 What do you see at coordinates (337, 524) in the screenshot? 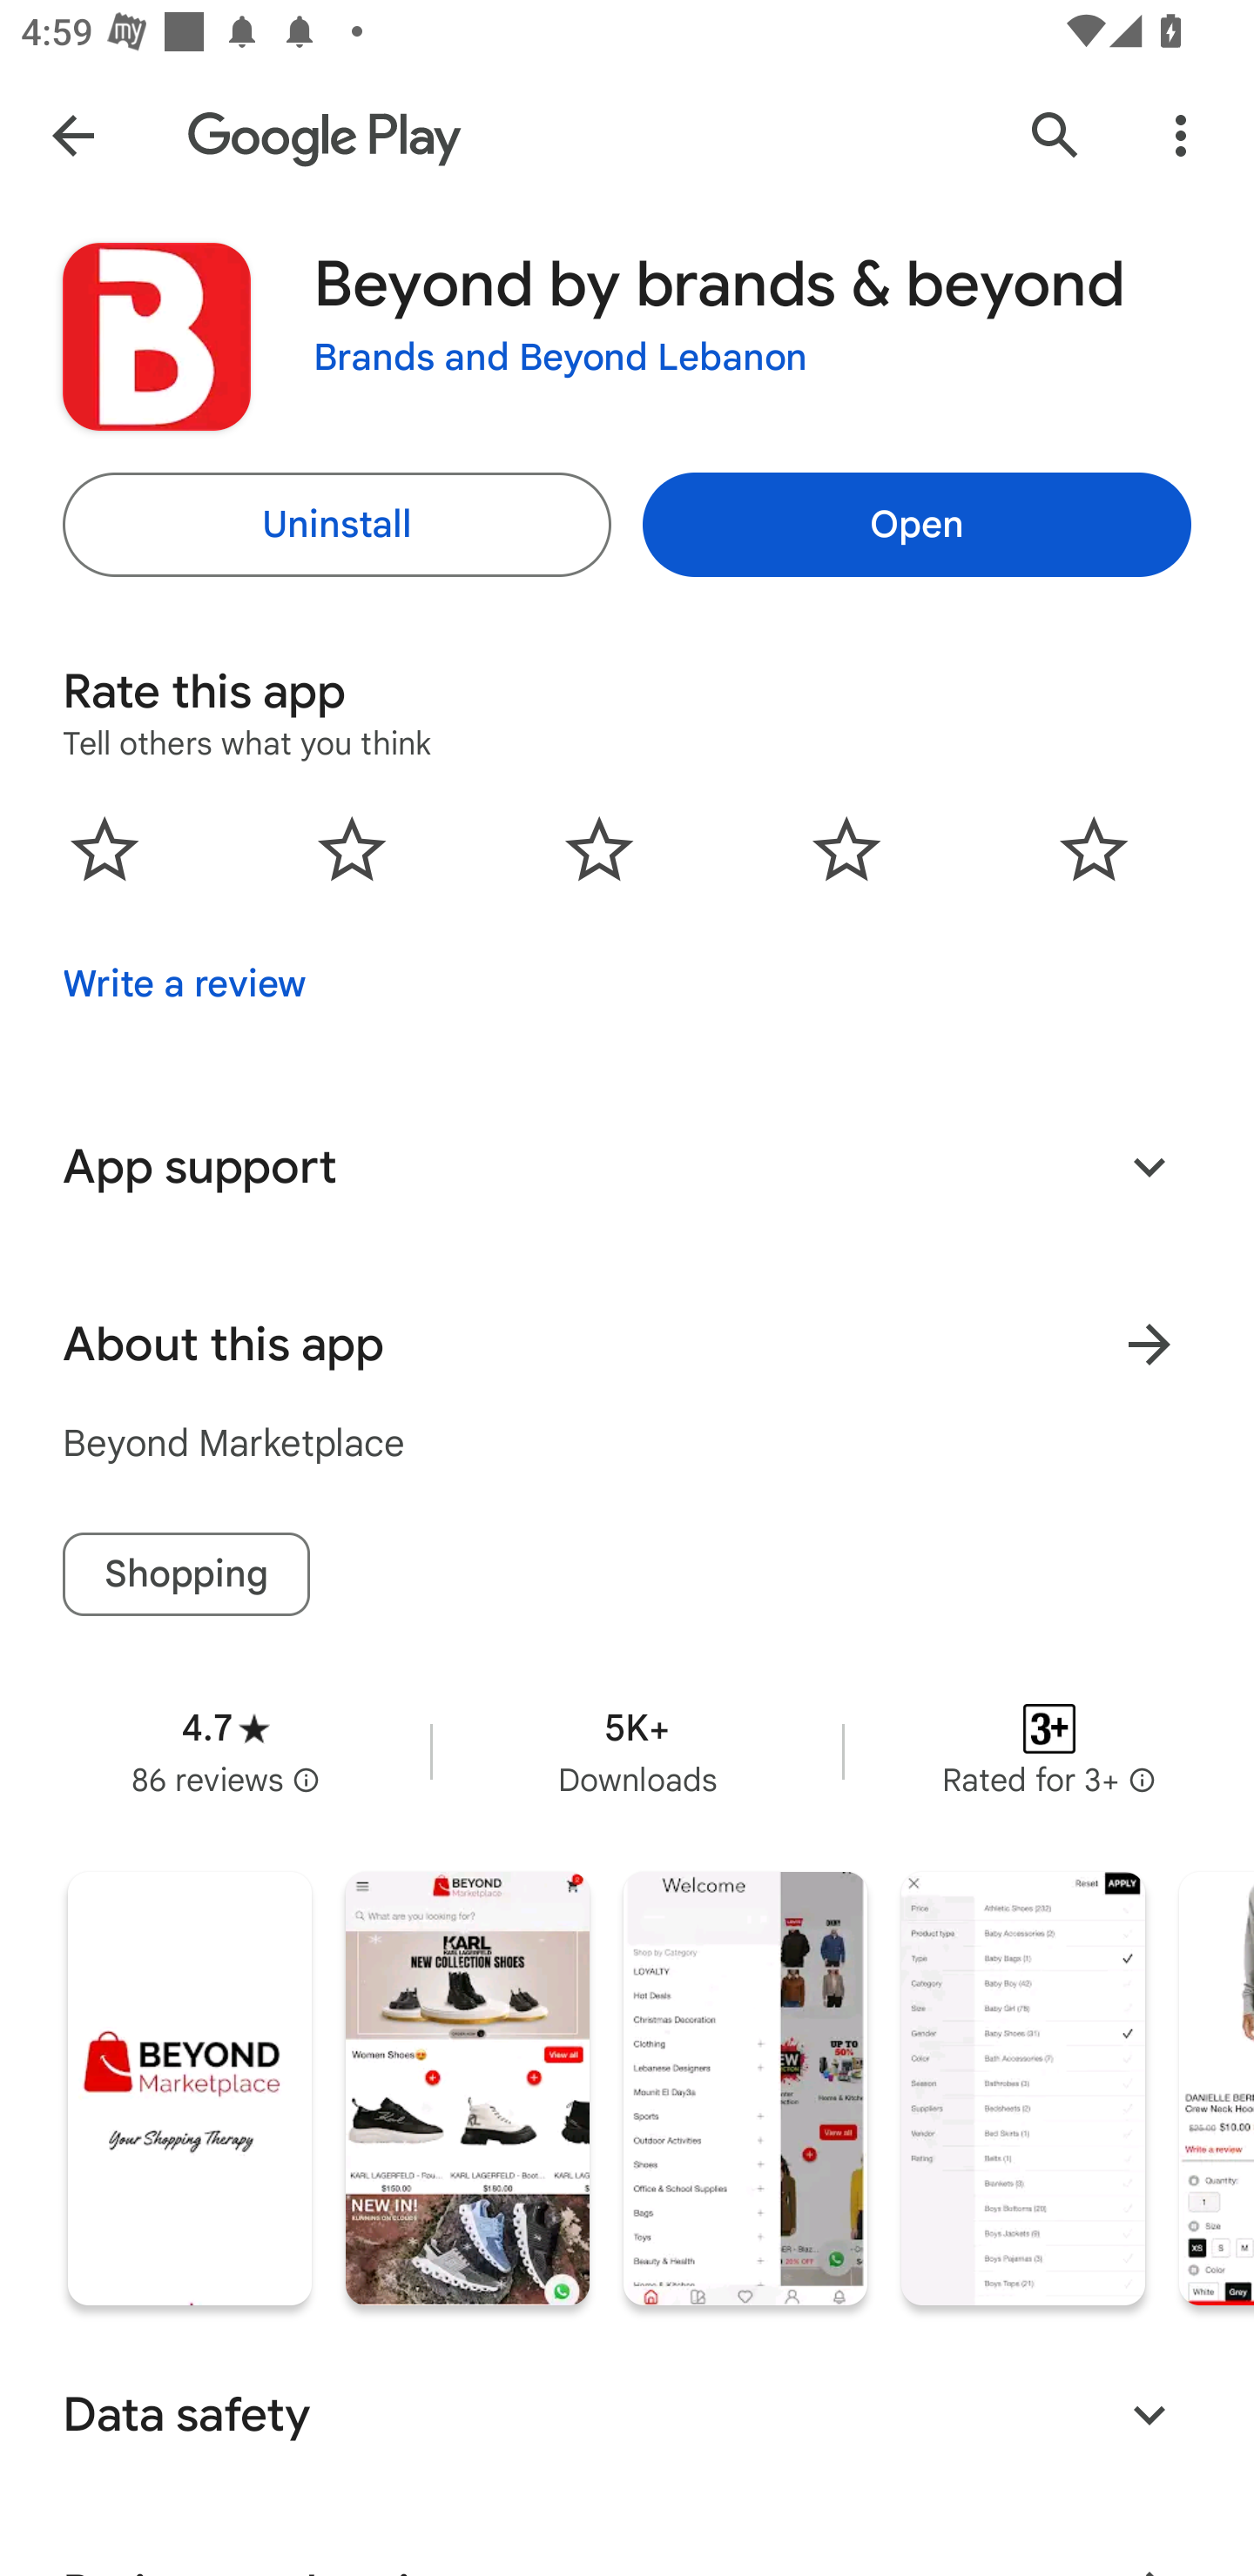
I see `Uninstall` at bounding box center [337, 524].